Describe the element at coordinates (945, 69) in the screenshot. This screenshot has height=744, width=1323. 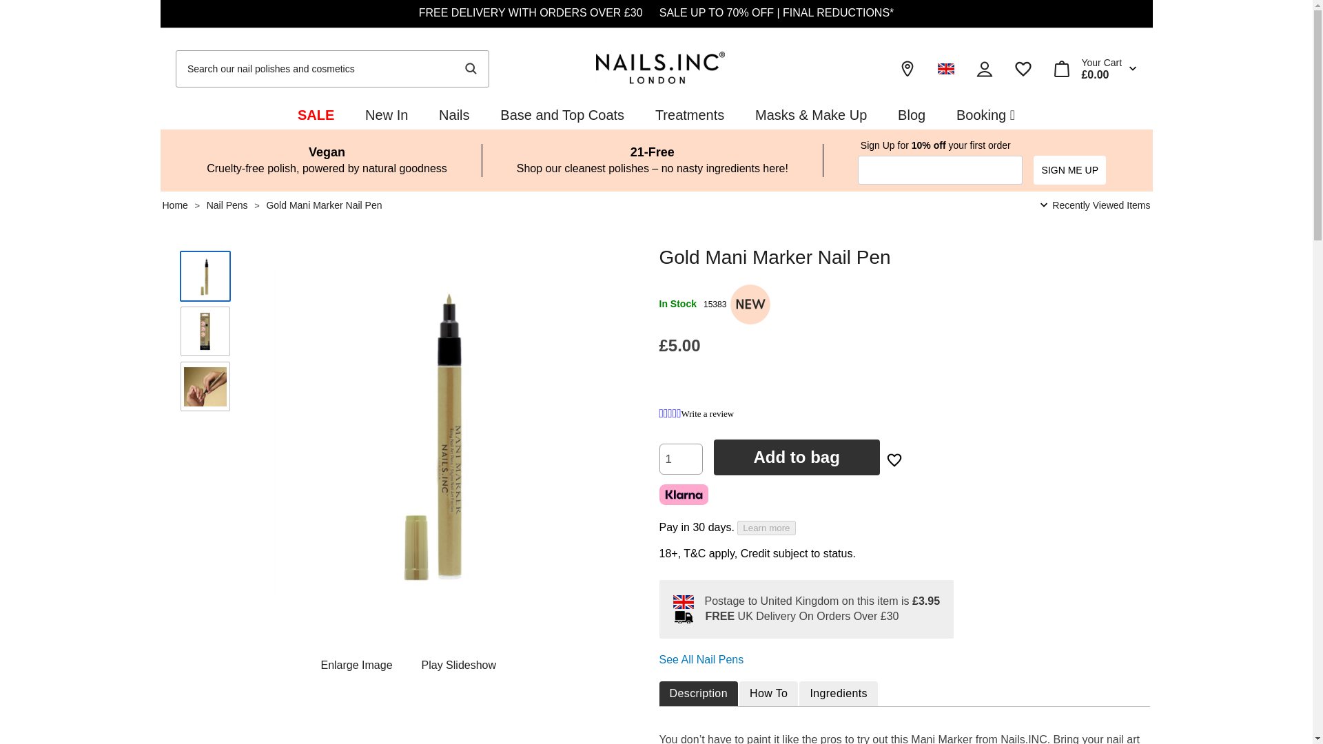
I see `Country Settings` at that location.